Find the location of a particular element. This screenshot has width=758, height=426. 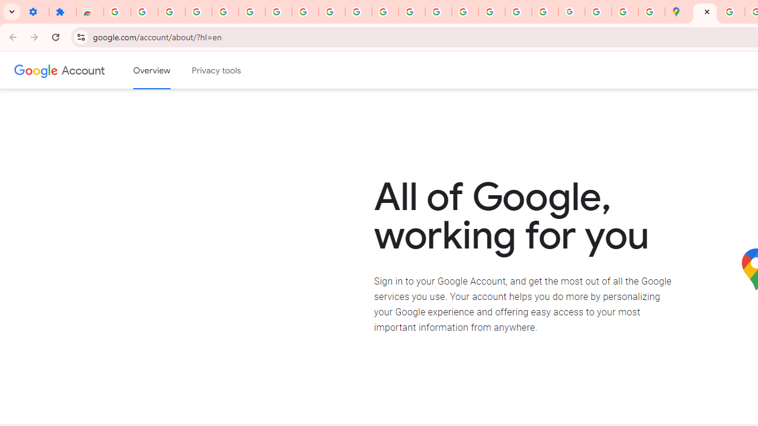

YouTube is located at coordinates (358, 12).